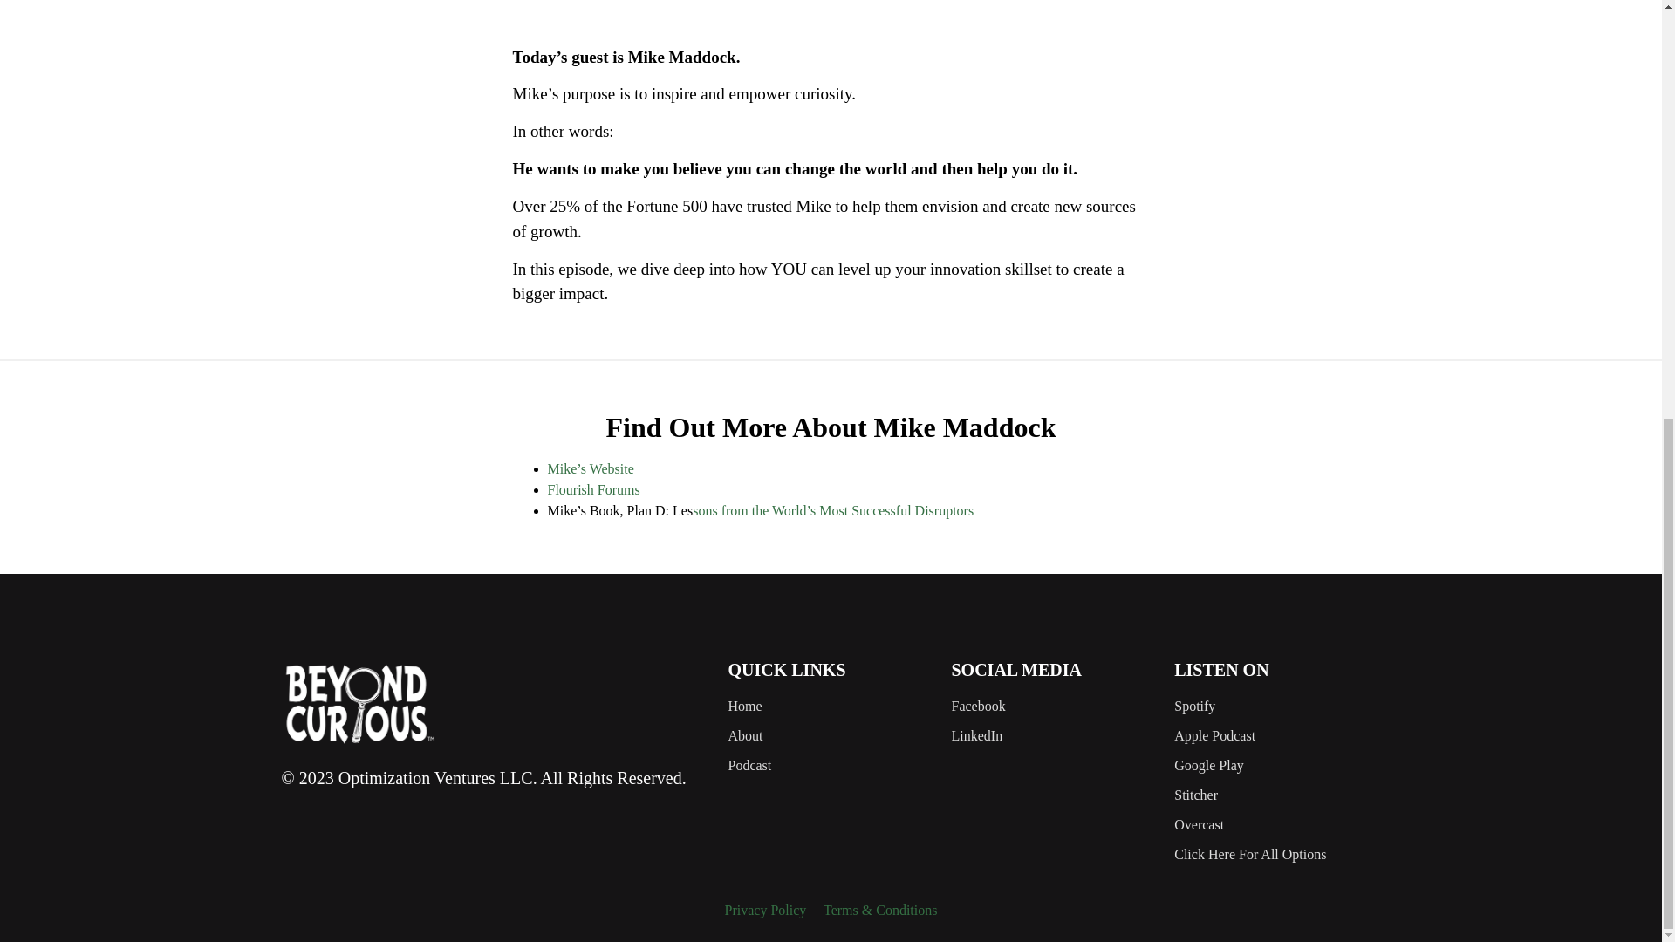  What do you see at coordinates (1054, 736) in the screenshot?
I see `LinkedIn` at bounding box center [1054, 736].